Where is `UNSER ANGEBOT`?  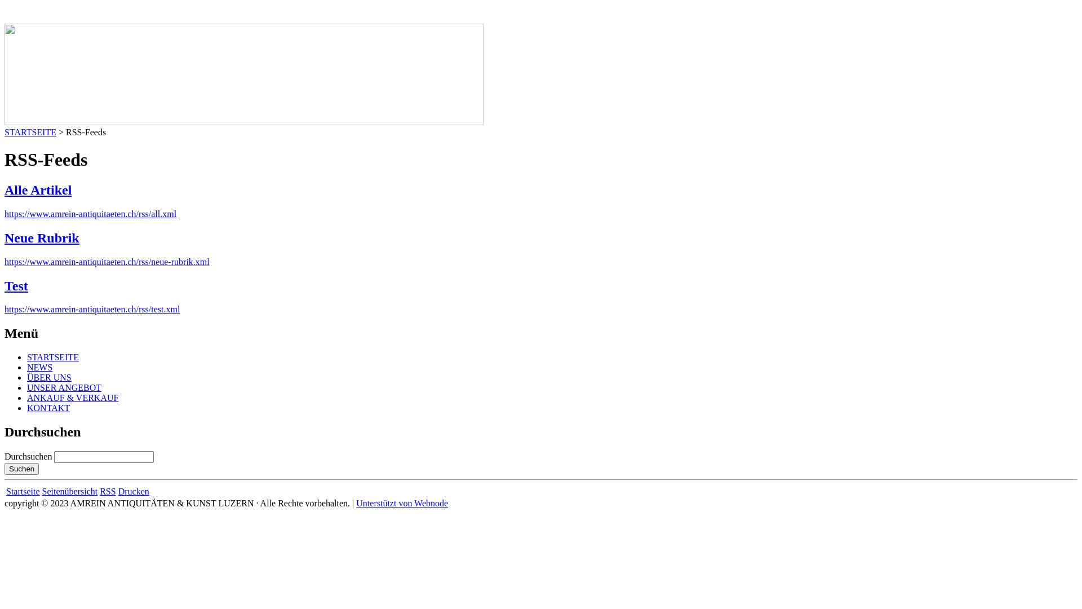
UNSER ANGEBOT is located at coordinates (64, 388).